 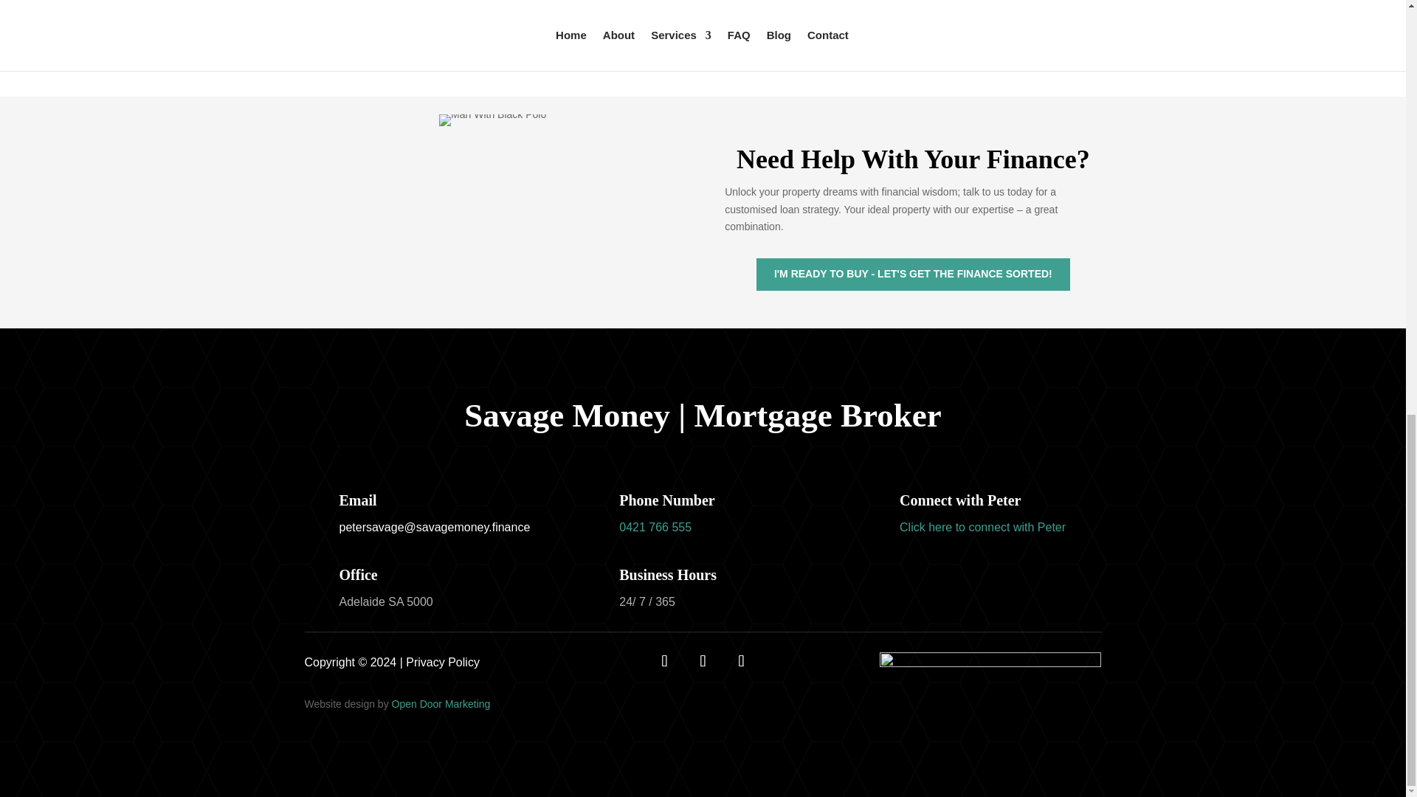 What do you see at coordinates (443, 662) in the screenshot?
I see `Privacy Policy` at bounding box center [443, 662].